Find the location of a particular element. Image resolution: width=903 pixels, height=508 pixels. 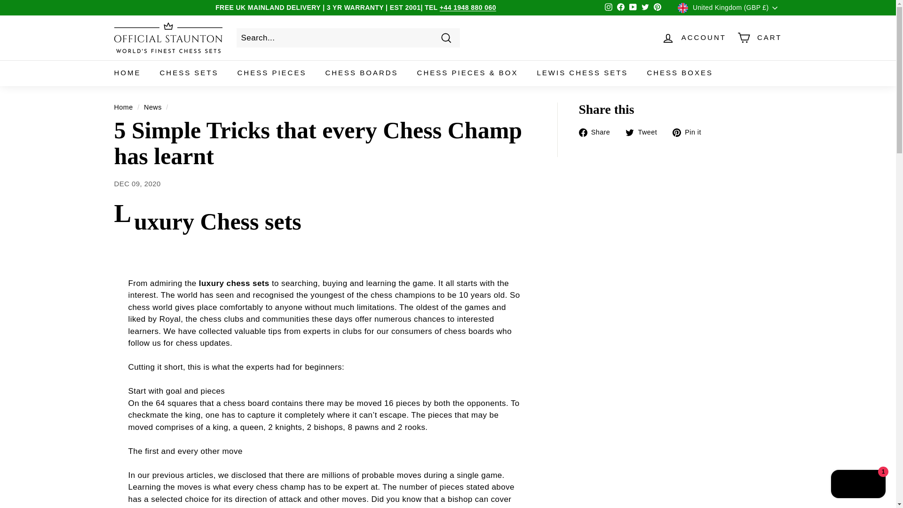

Official Staunton on YouTube is located at coordinates (633, 8).